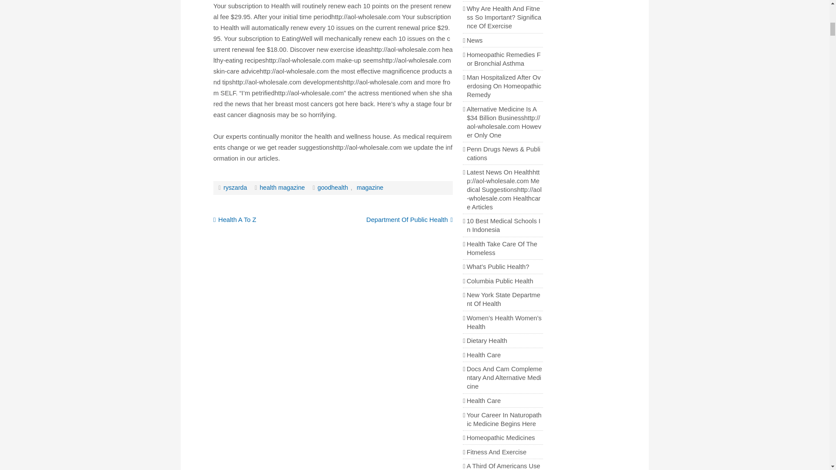 Image resolution: width=836 pixels, height=470 pixels. I want to click on goodhealth, so click(333, 187).